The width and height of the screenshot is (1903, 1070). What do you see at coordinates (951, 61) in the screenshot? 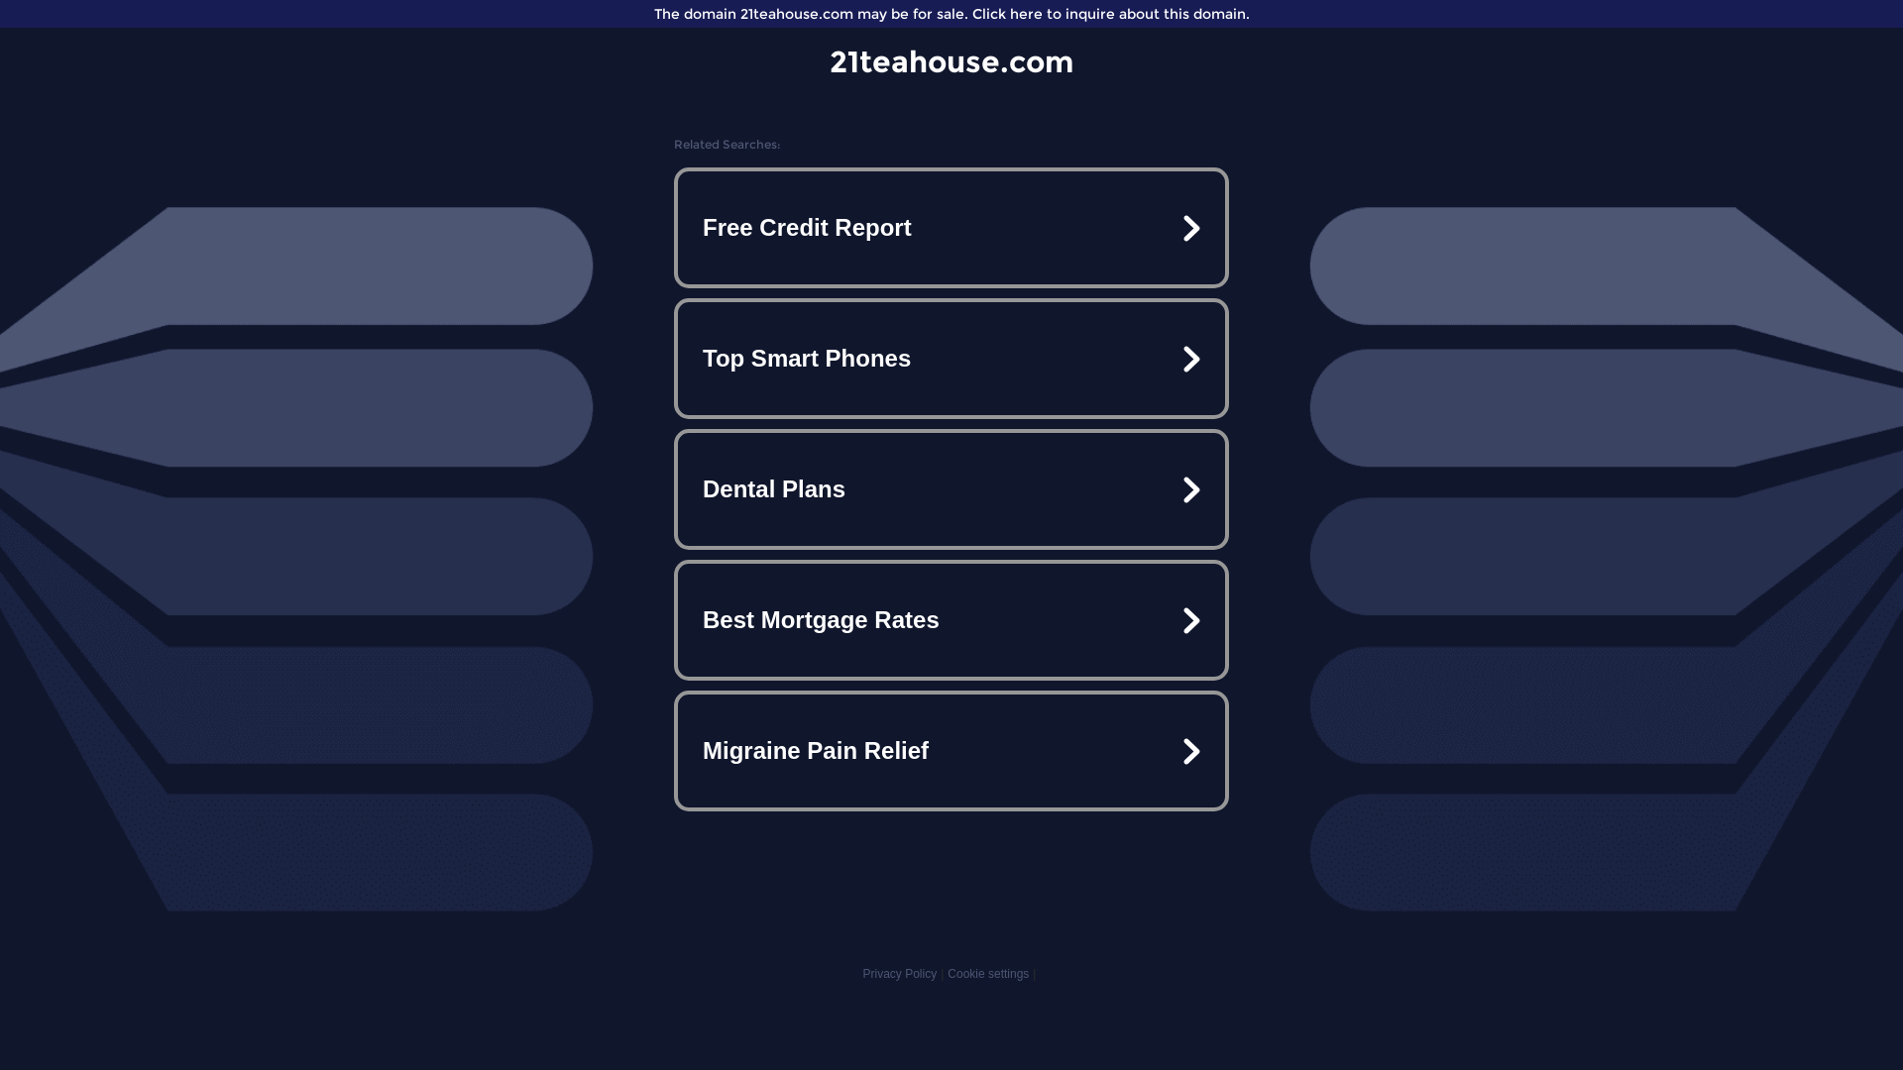
I see `21teahouse.com` at bounding box center [951, 61].